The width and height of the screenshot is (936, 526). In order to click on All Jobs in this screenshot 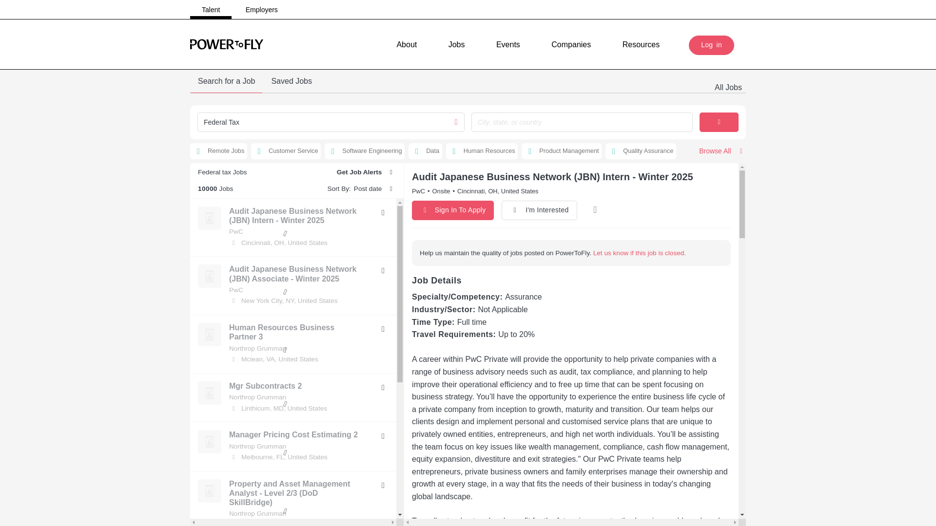, I will do `click(728, 88)`.